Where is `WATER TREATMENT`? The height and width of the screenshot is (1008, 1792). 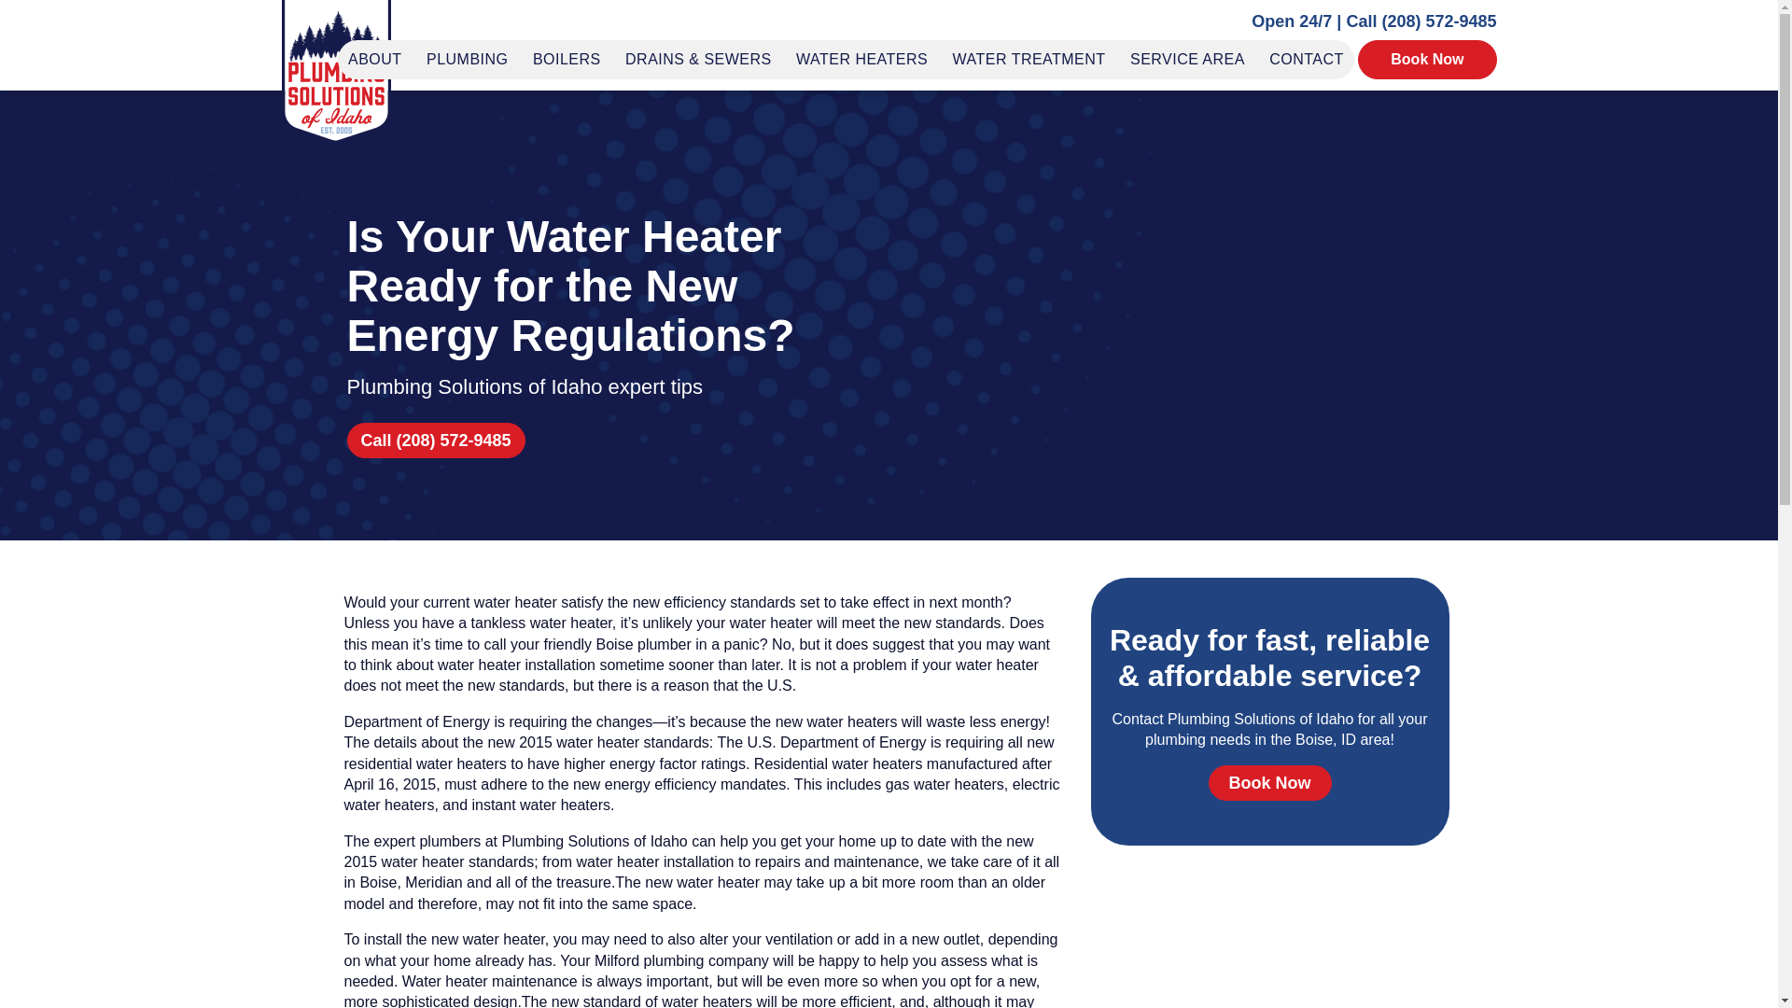
WATER TREATMENT is located at coordinates (1029, 60).